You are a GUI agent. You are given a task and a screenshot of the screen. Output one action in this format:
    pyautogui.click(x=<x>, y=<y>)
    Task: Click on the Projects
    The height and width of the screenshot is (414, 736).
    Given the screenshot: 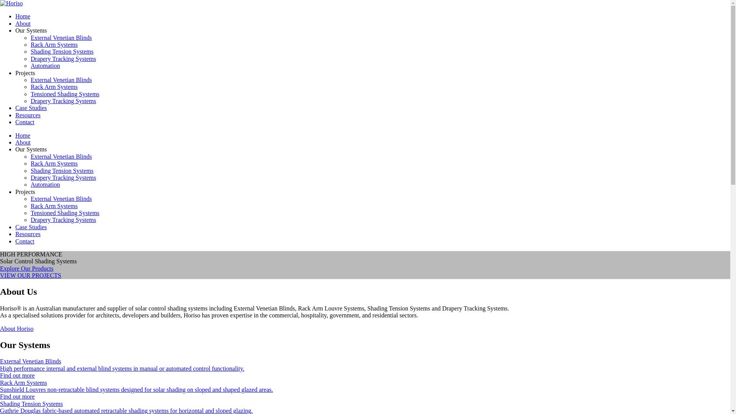 What is the action you would take?
    pyautogui.click(x=25, y=192)
    